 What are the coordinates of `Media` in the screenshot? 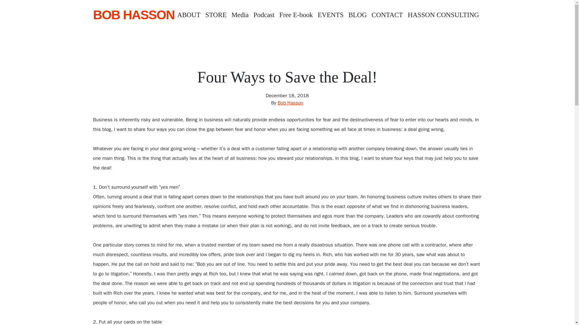 It's located at (239, 15).